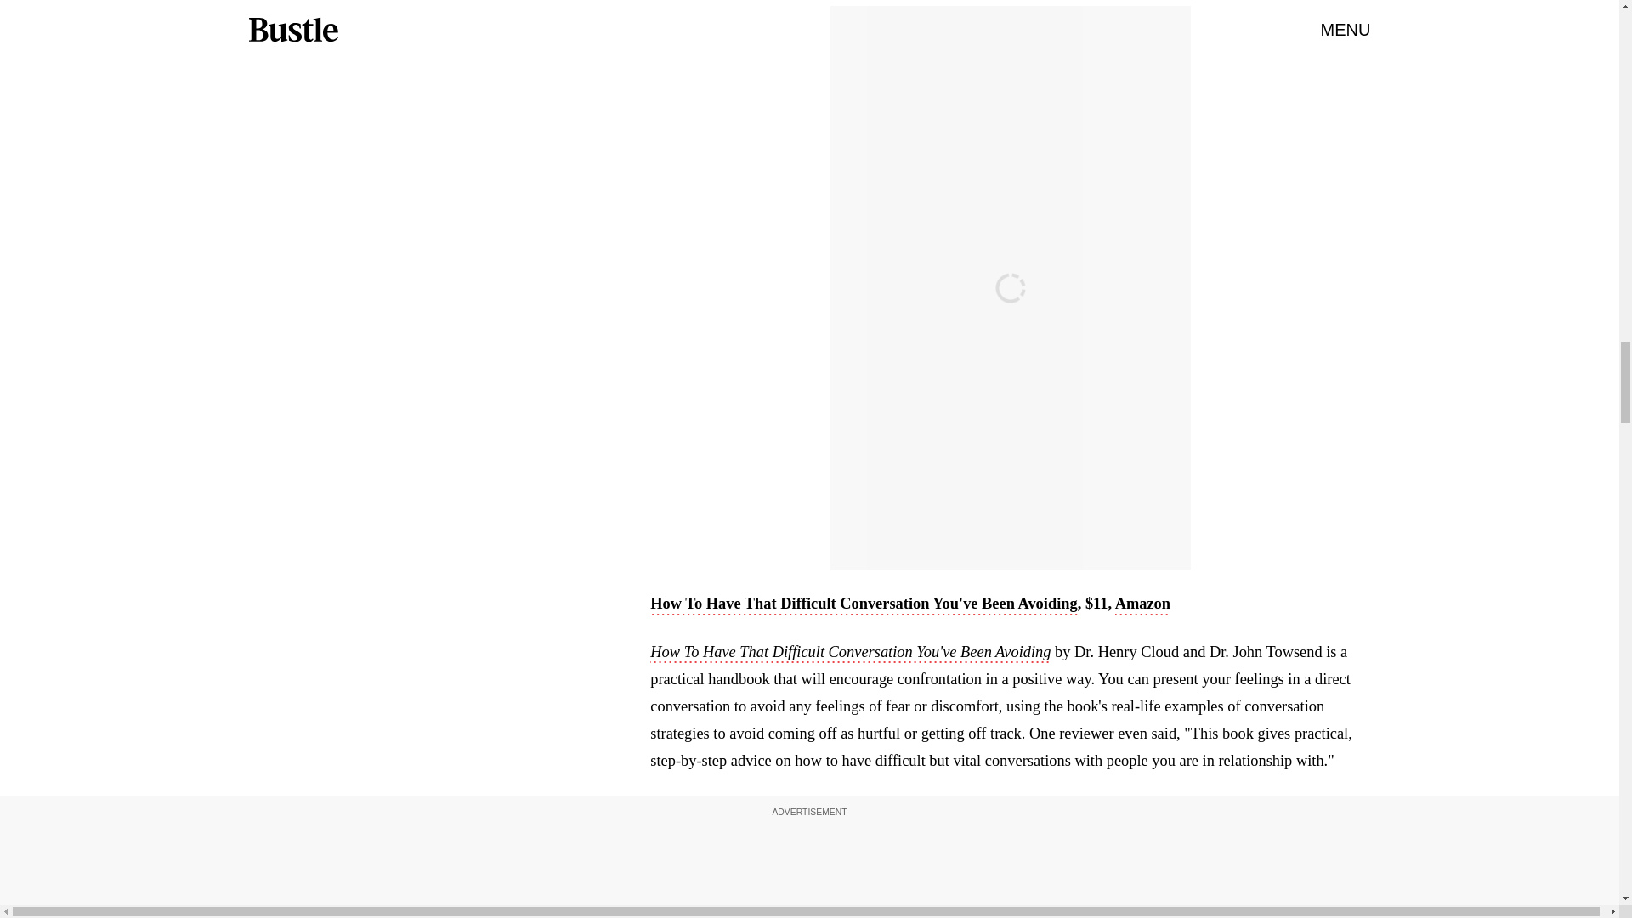 The height and width of the screenshot is (918, 1632). I want to click on How To Have That Difficult Conversation You've Been Avoiding, so click(850, 653).